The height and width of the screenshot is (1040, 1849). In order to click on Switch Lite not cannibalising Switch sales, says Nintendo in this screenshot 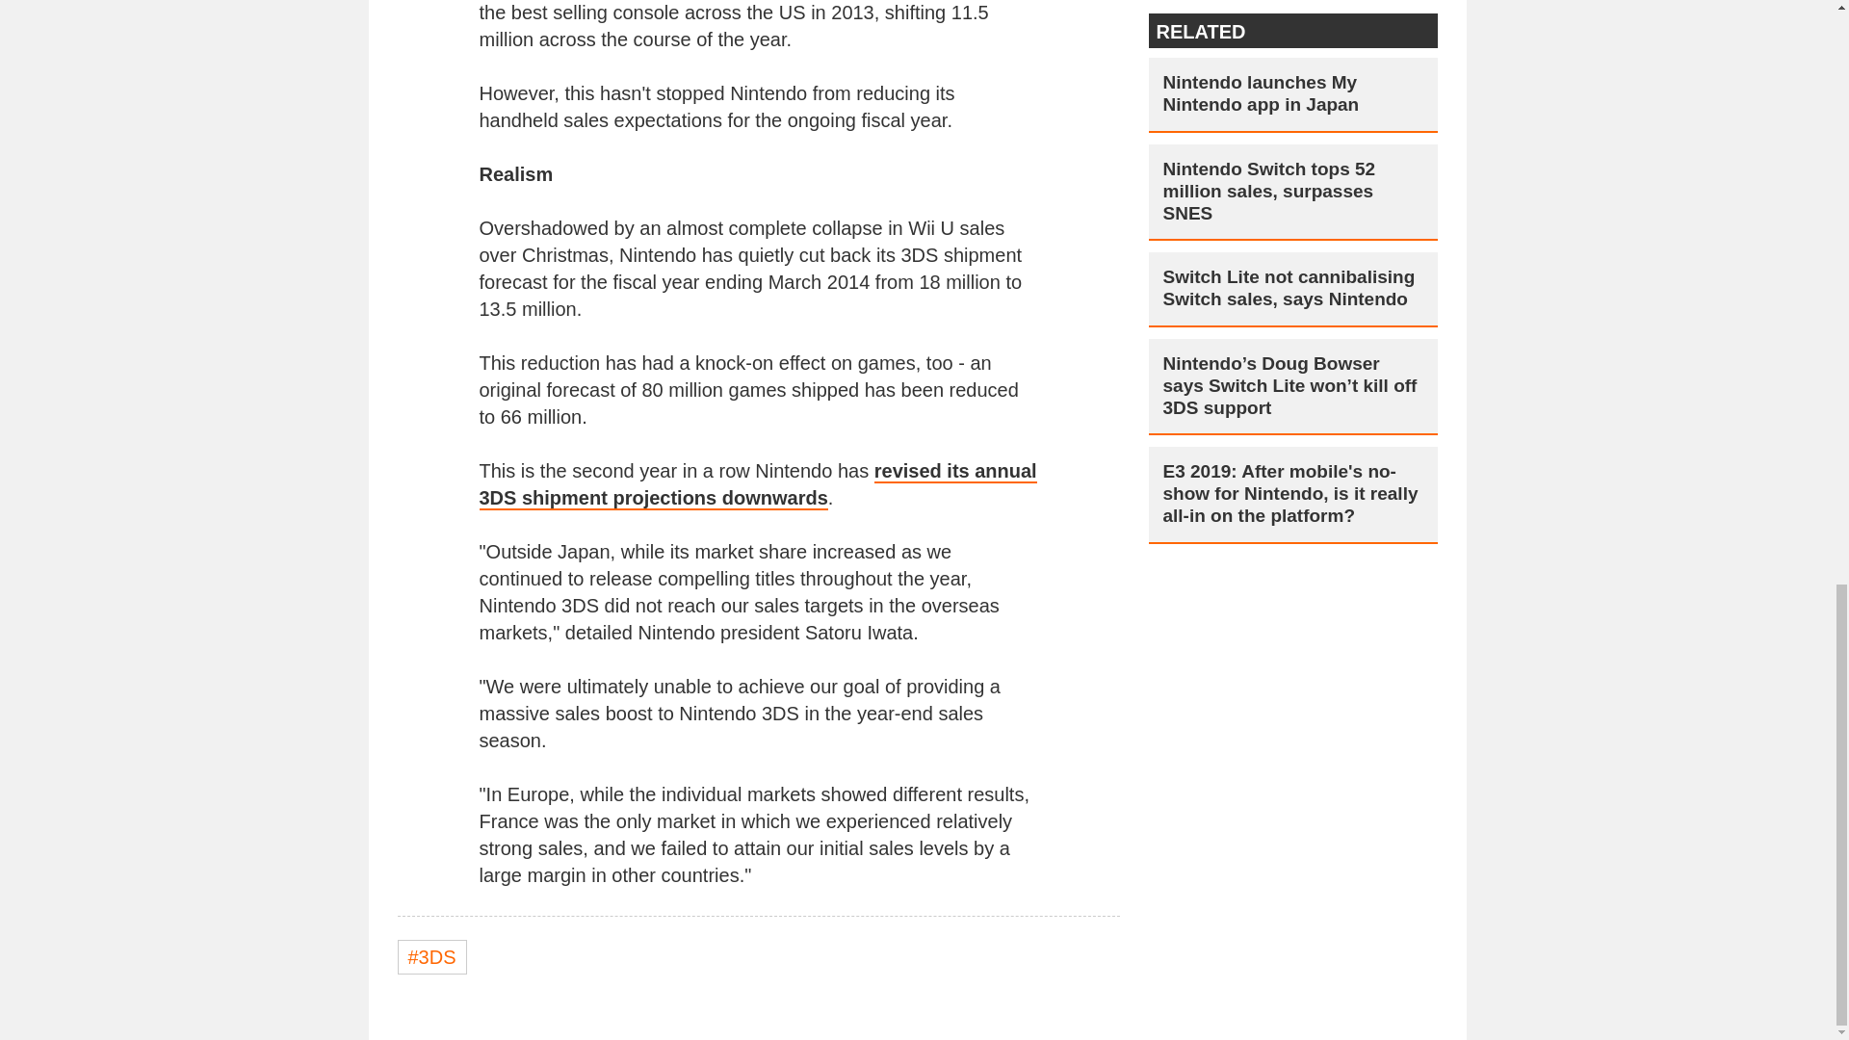, I will do `click(1292, 289)`.